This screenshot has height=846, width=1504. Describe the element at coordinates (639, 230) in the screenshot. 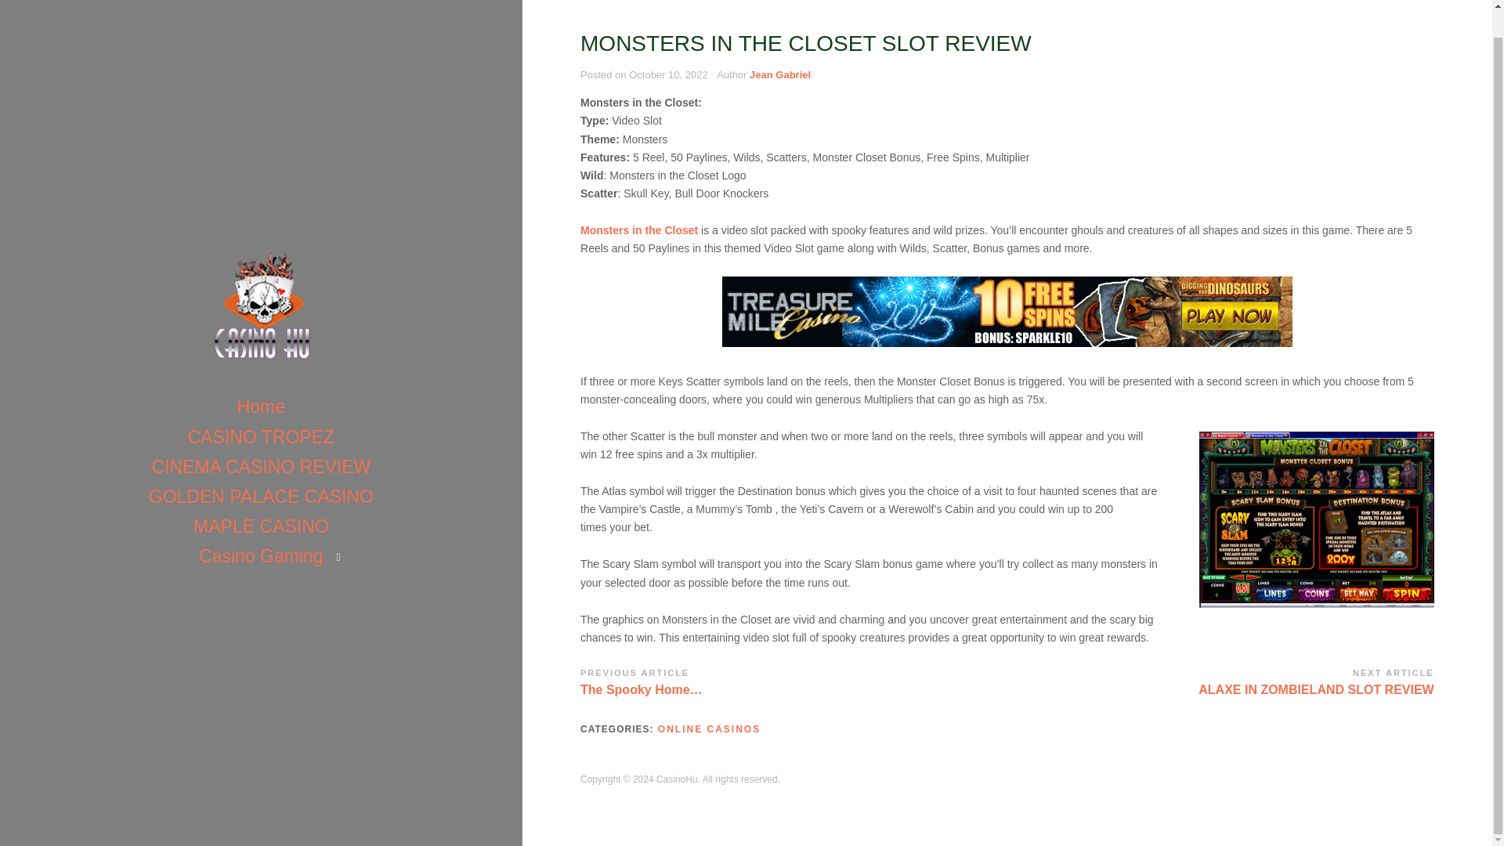

I see `Monsters in the Closet` at that location.